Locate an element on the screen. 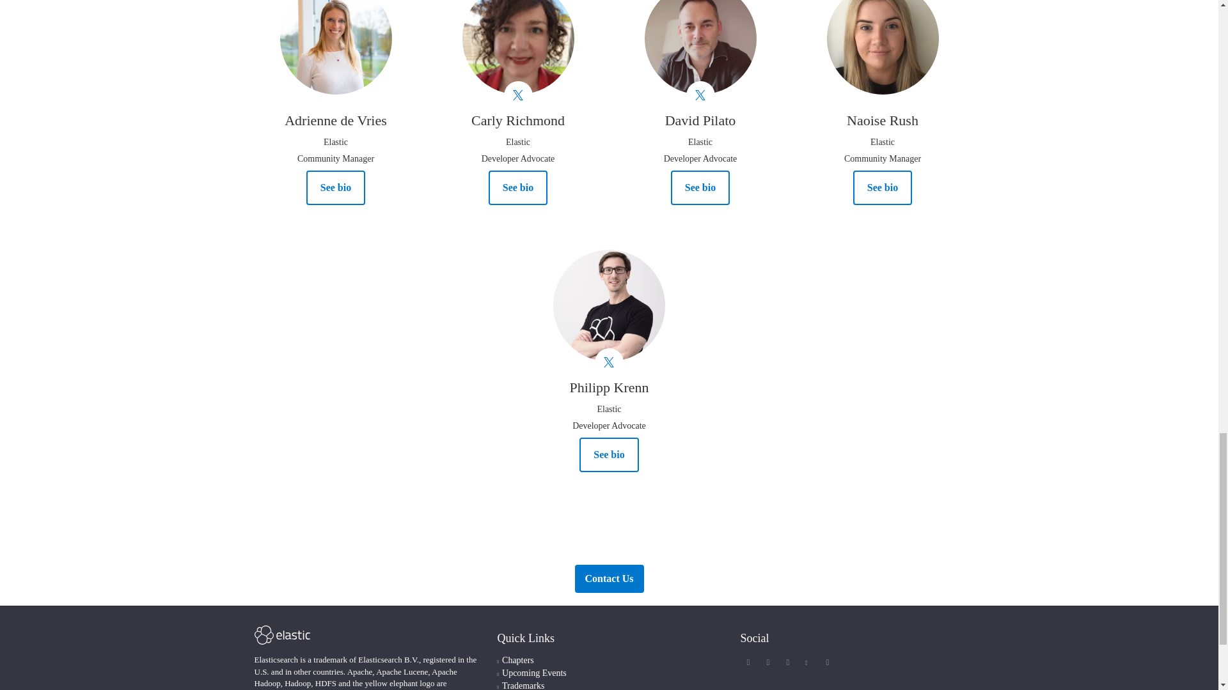  Chapters is located at coordinates (518, 661).